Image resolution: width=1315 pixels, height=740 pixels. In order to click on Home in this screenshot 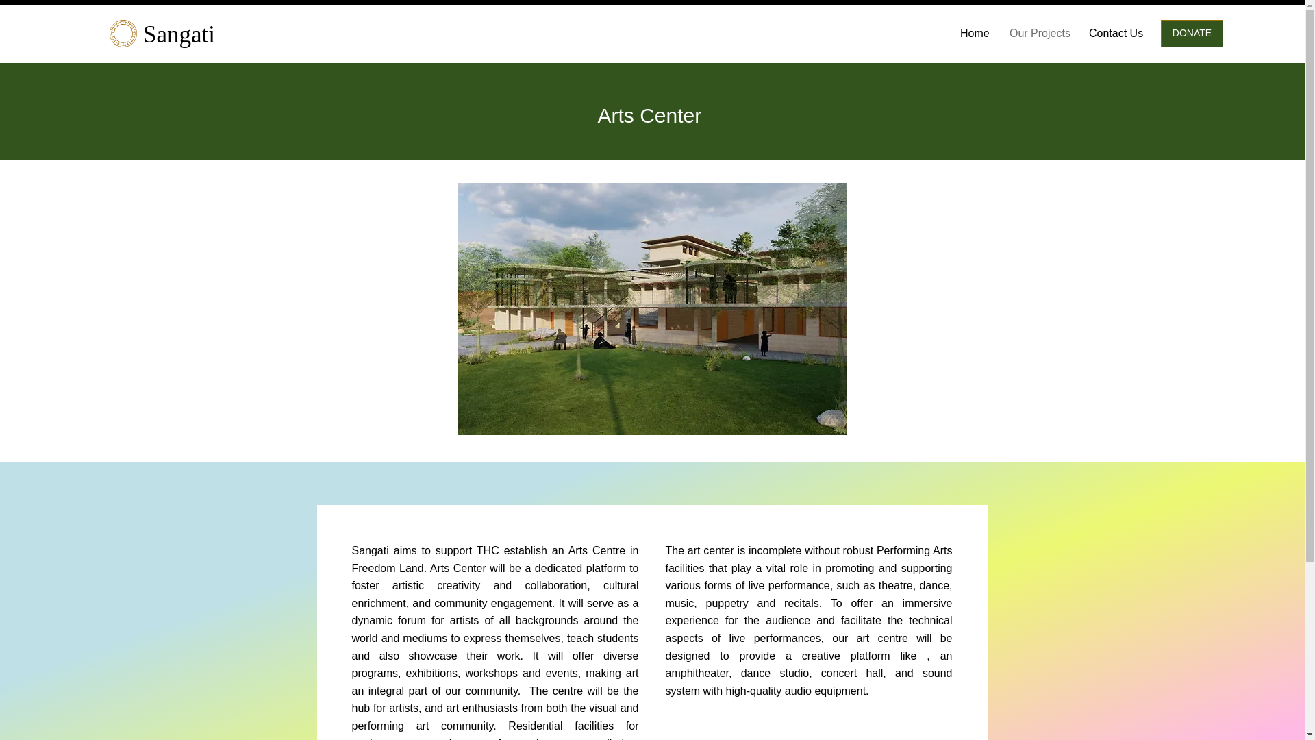, I will do `click(974, 33)`.